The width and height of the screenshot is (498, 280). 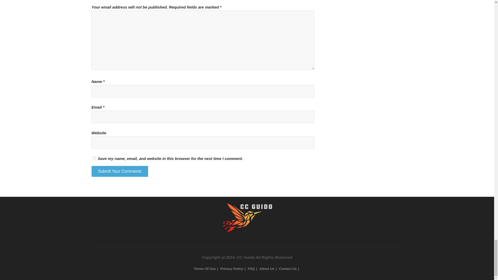 What do you see at coordinates (247, 208) in the screenshot?
I see `CC Guido` at bounding box center [247, 208].